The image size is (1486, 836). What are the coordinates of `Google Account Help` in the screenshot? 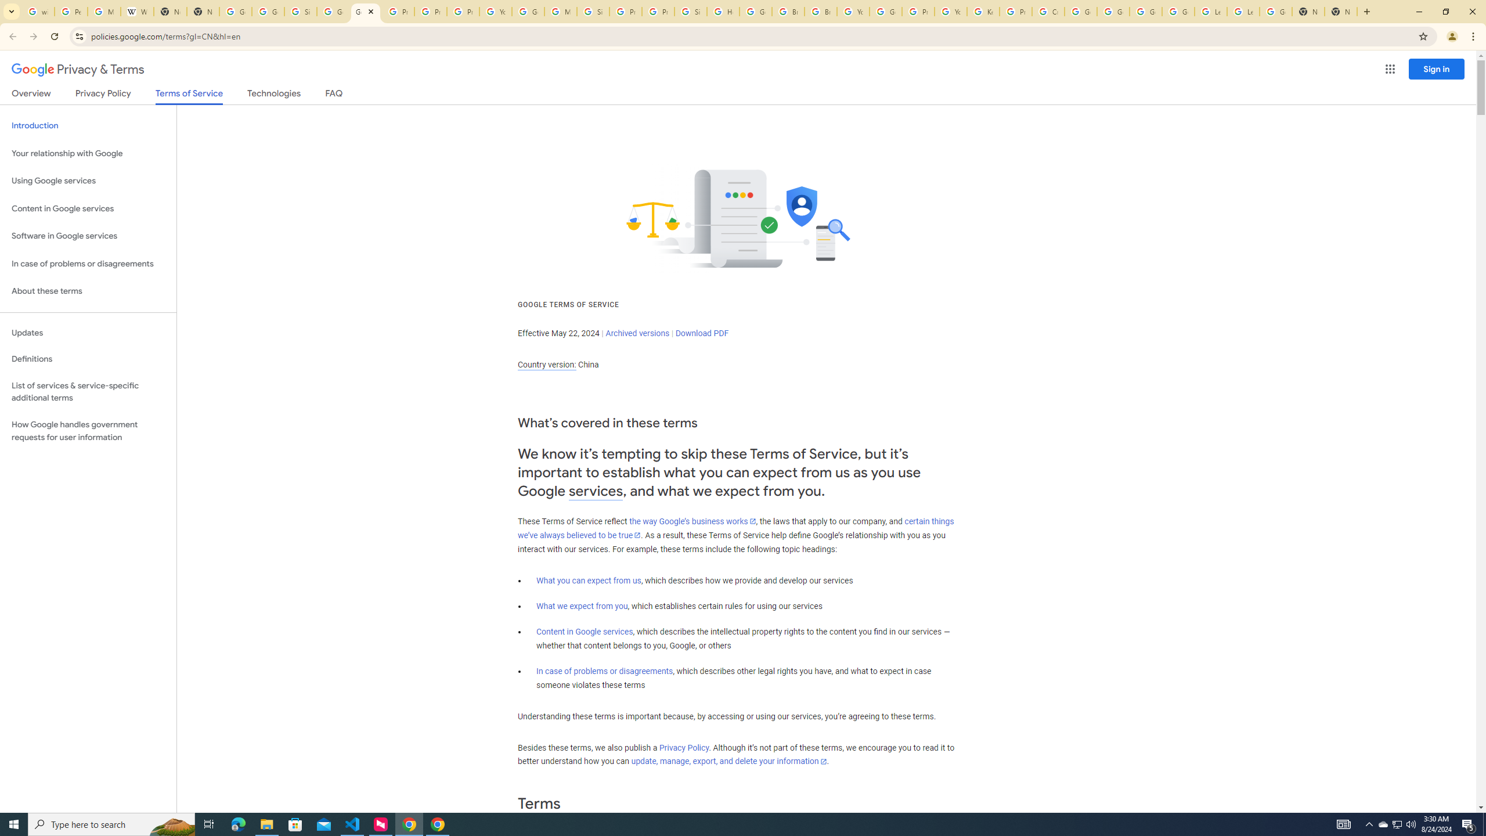 It's located at (1113, 12).